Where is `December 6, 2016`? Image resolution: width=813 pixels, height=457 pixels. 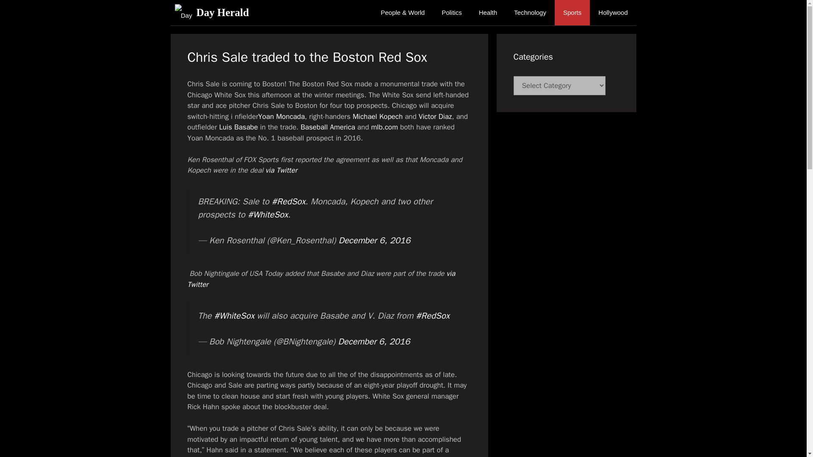
December 6, 2016 is located at coordinates (374, 240).